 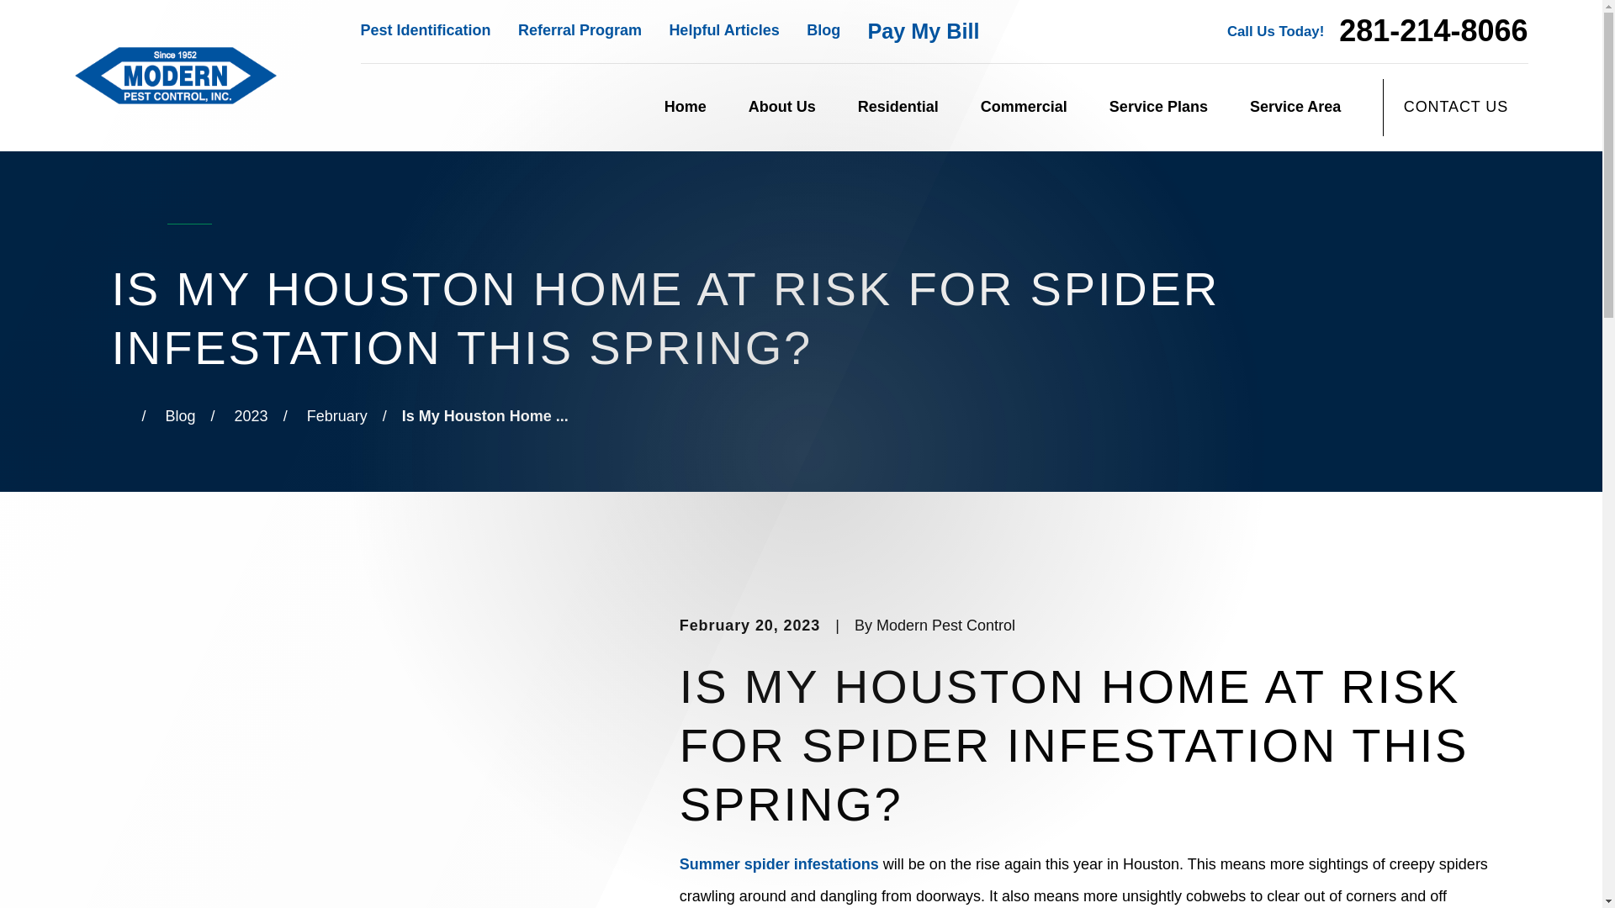 What do you see at coordinates (580, 30) in the screenshot?
I see `Referral Program` at bounding box center [580, 30].